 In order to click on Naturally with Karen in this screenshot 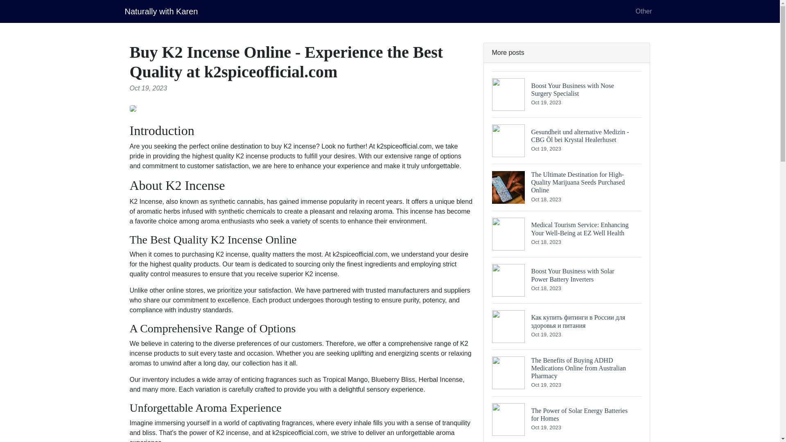, I will do `click(567, 419)`.